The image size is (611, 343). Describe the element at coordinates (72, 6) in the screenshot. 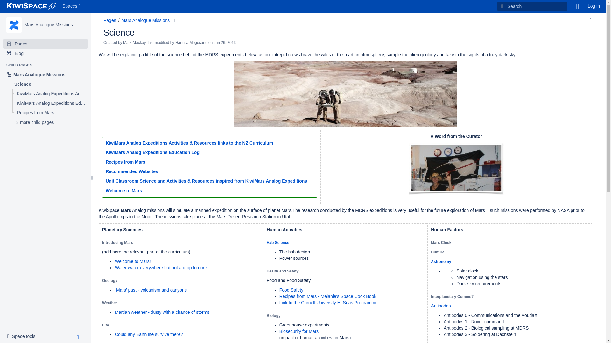

I see `Spaces` at that location.